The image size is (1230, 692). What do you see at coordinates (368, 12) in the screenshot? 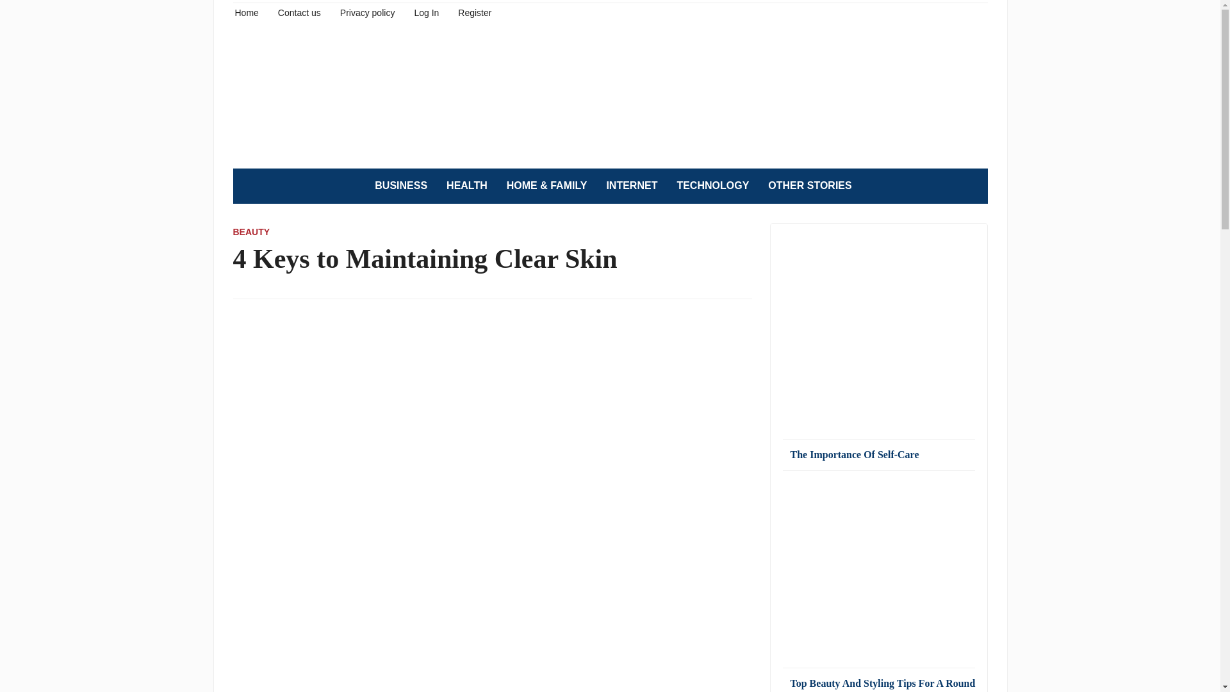
I see `Privacy policy` at bounding box center [368, 12].